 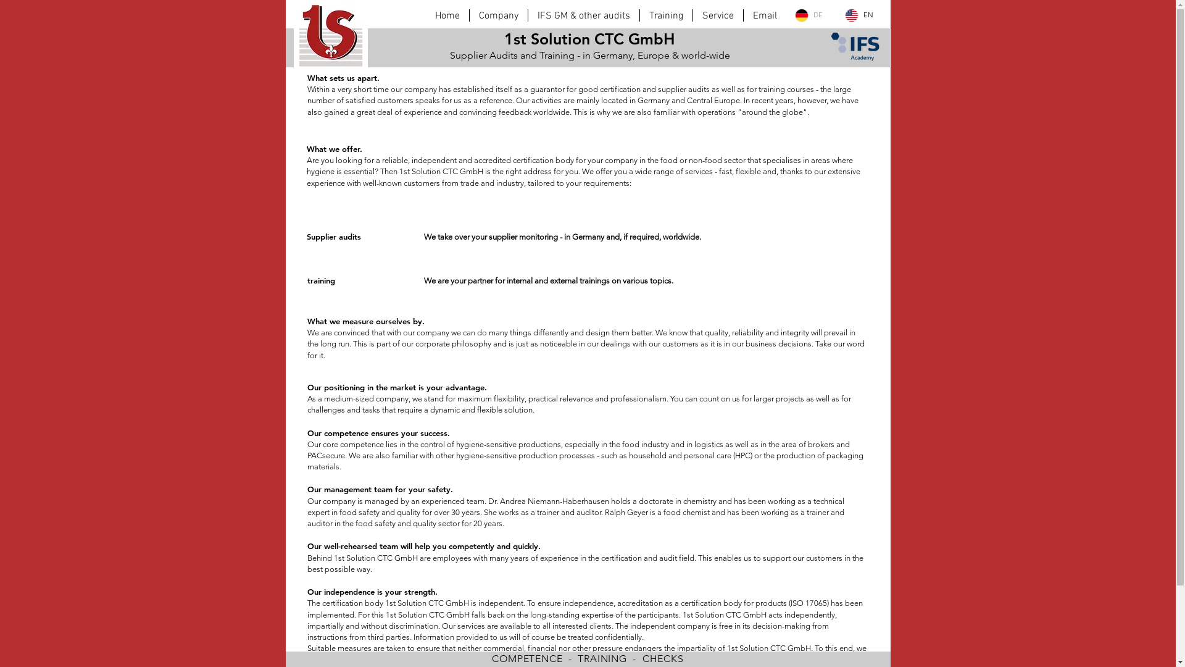 I want to click on EN, so click(x=861, y=15).